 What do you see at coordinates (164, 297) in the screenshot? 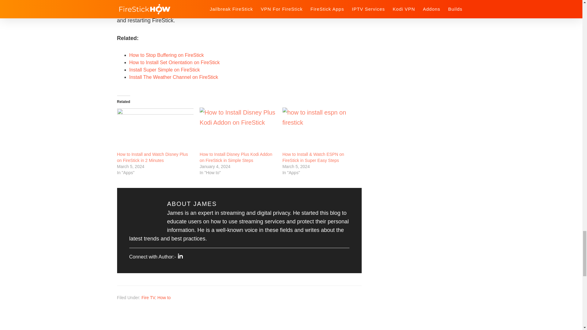
I see `How to` at bounding box center [164, 297].